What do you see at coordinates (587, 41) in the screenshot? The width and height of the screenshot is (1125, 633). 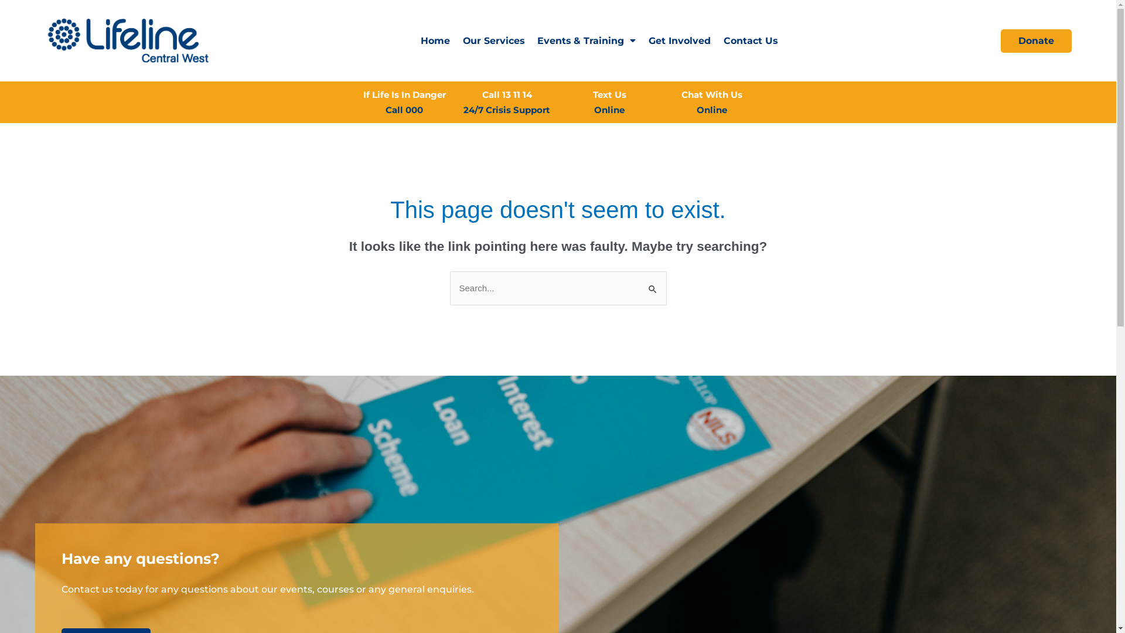 I see `Events & Training` at bounding box center [587, 41].